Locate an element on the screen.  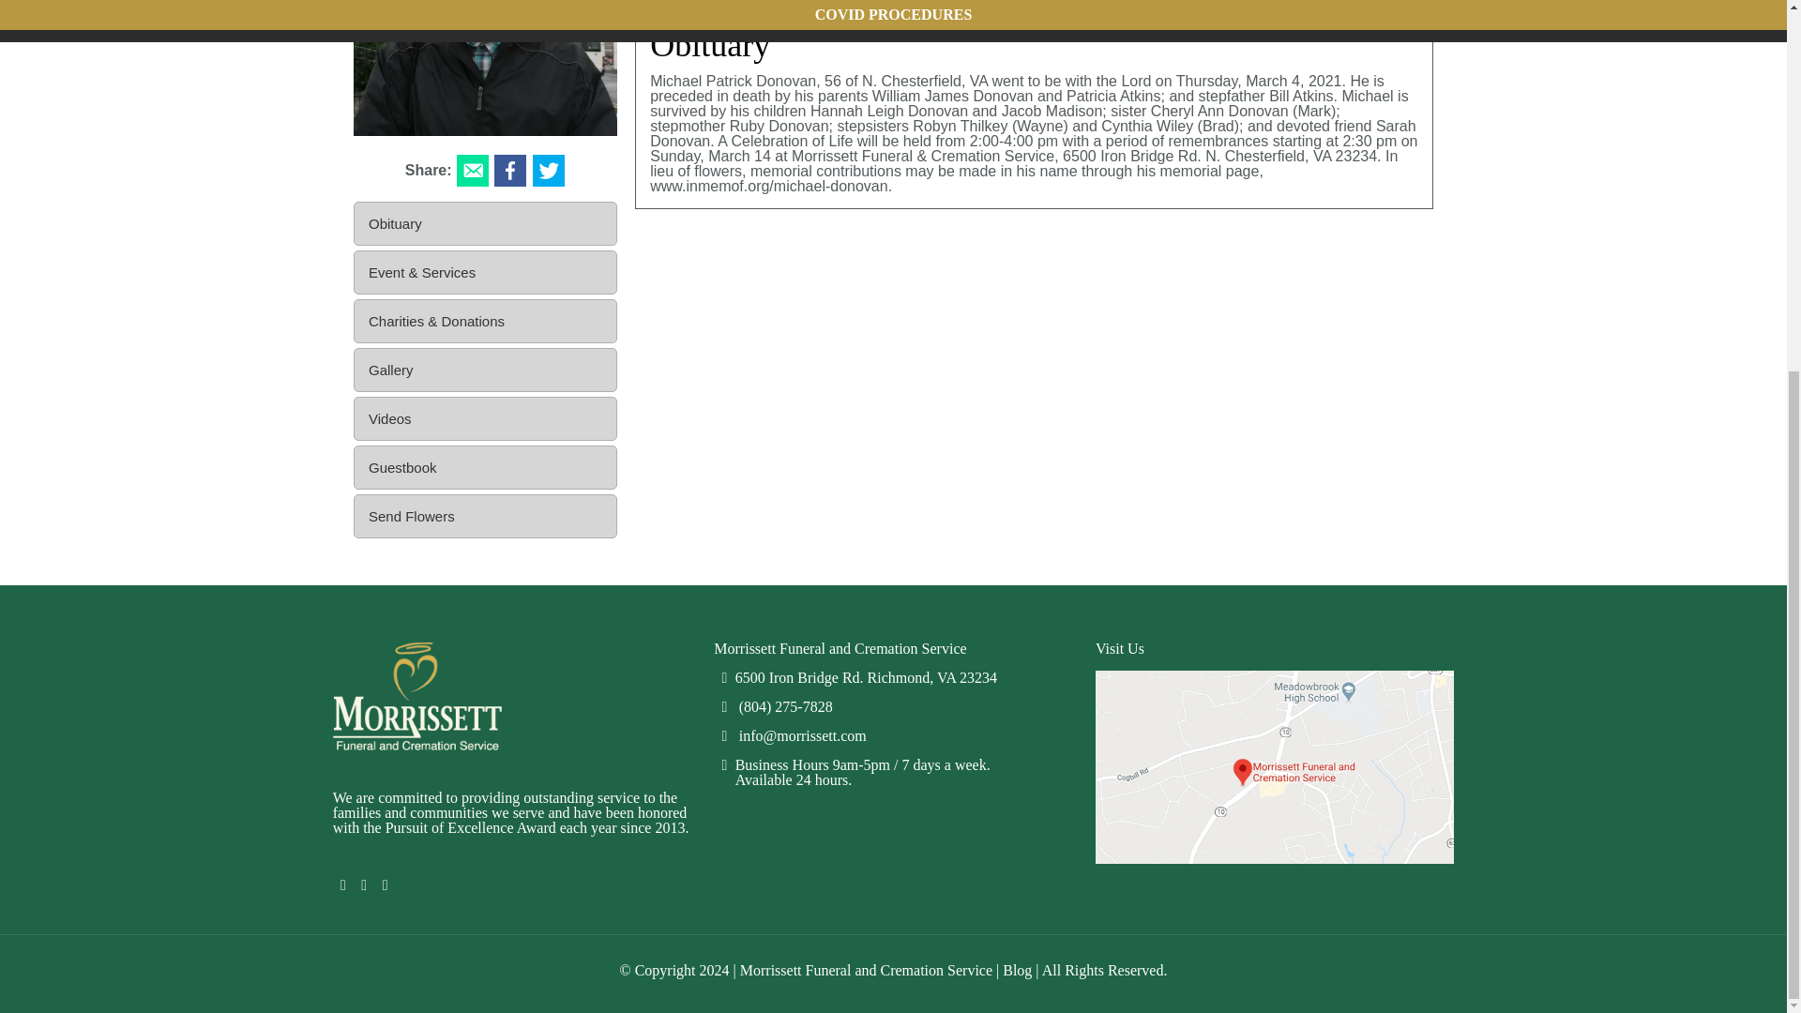
Linkedin is located at coordinates (364, 884).